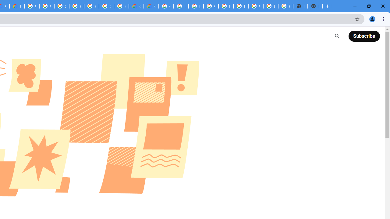  I want to click on Google Cloud Platform, so click(106, 6).